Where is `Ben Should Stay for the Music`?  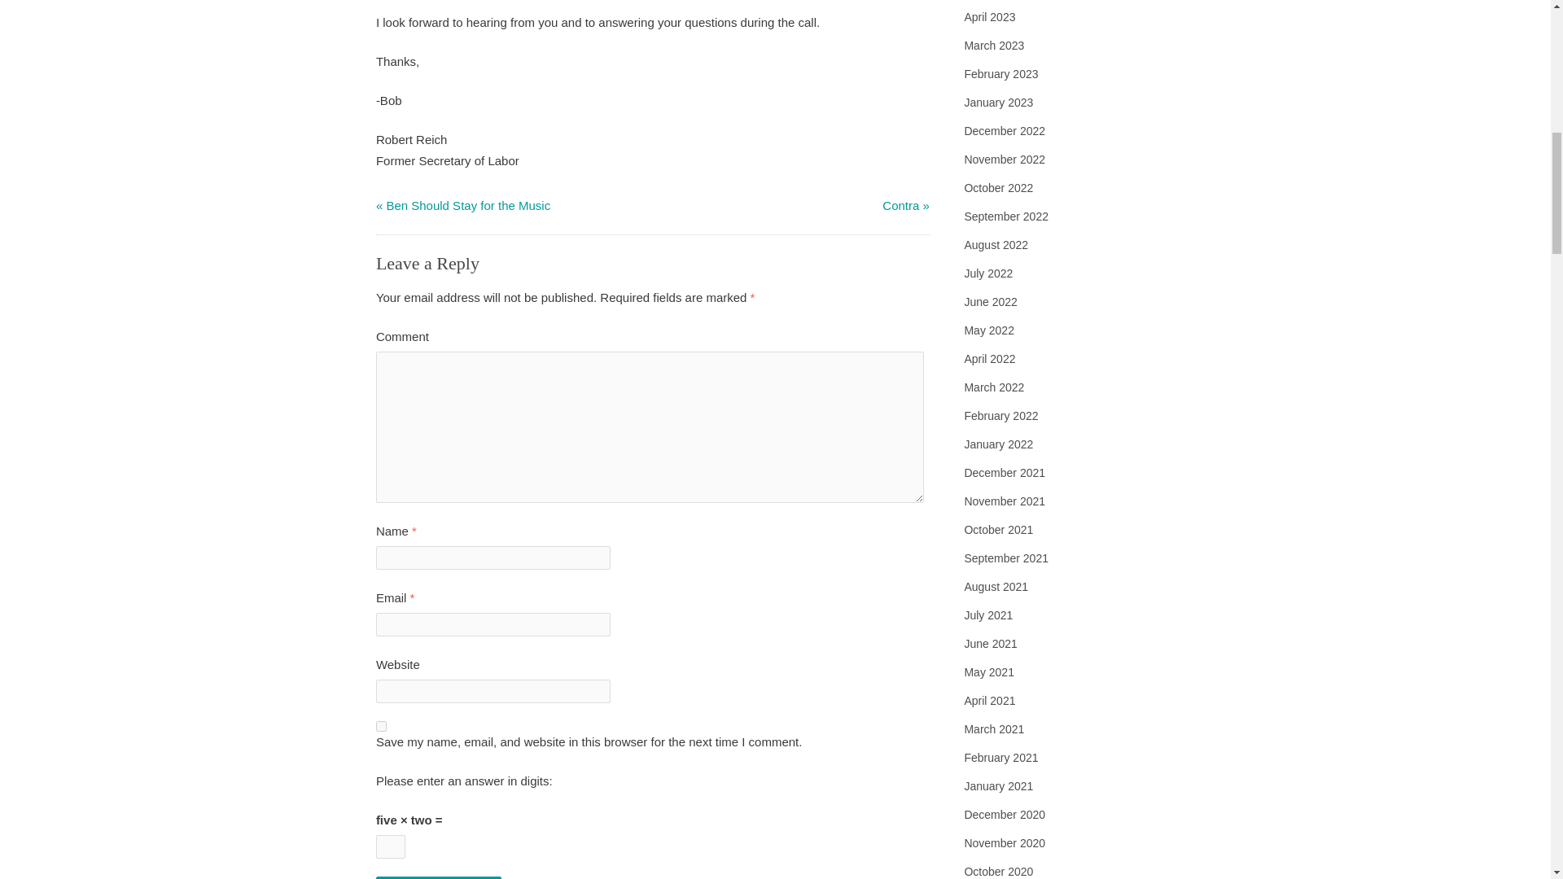 Ben Should Stay for the Music is located at coordinates (467, 205).